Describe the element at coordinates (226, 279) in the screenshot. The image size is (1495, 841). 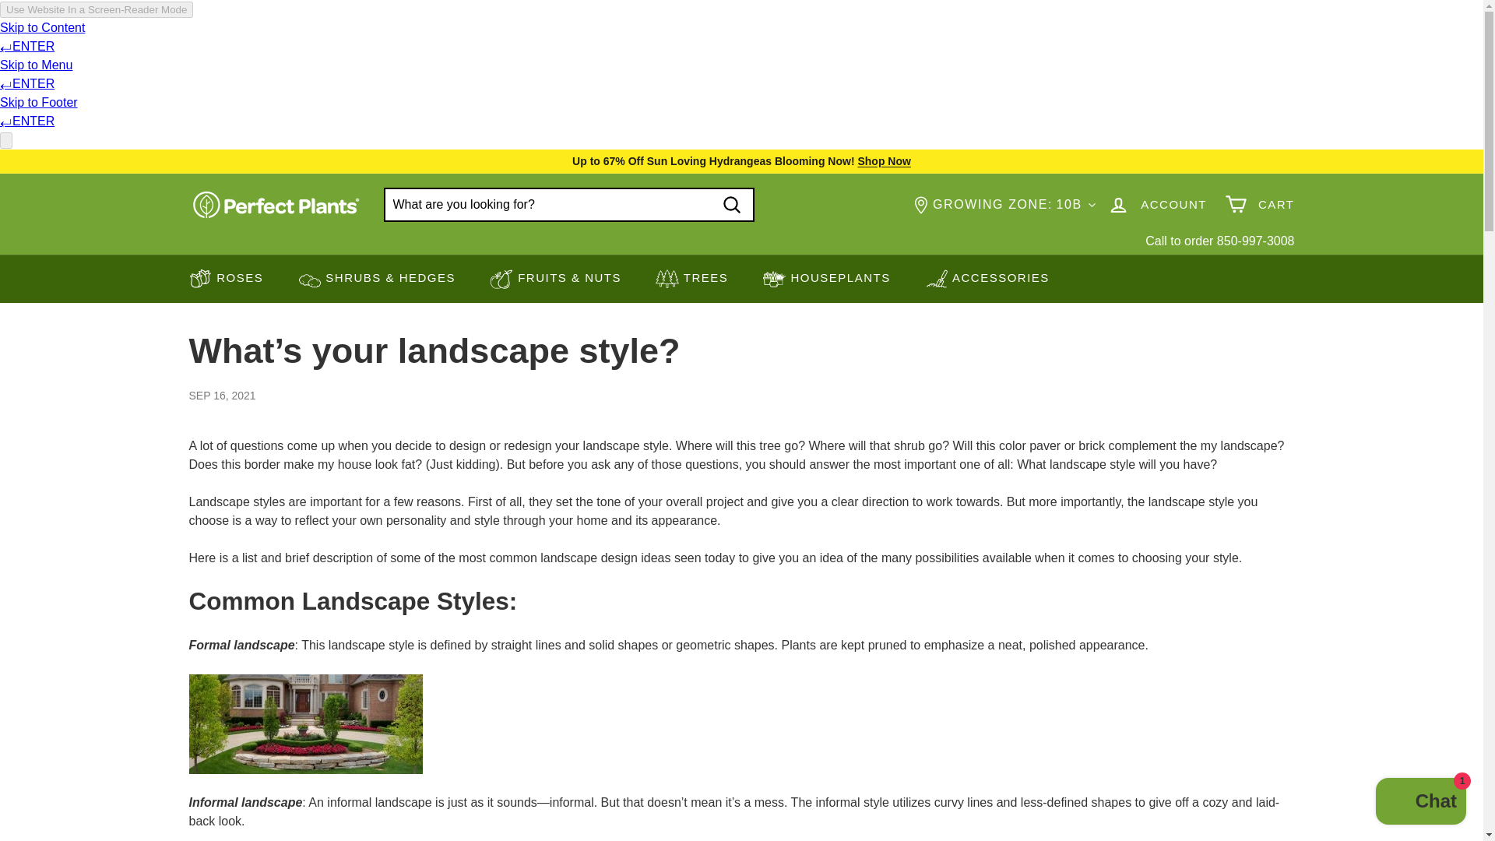
I see `ROSES` at that location.